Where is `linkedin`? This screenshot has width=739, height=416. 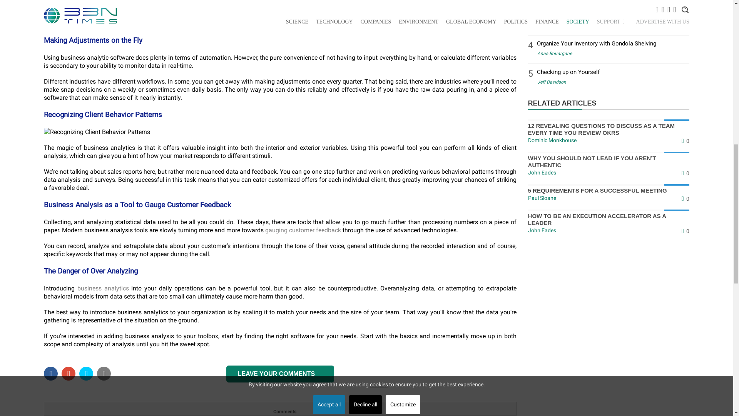
linkedin is located at coordinates (86, 374).